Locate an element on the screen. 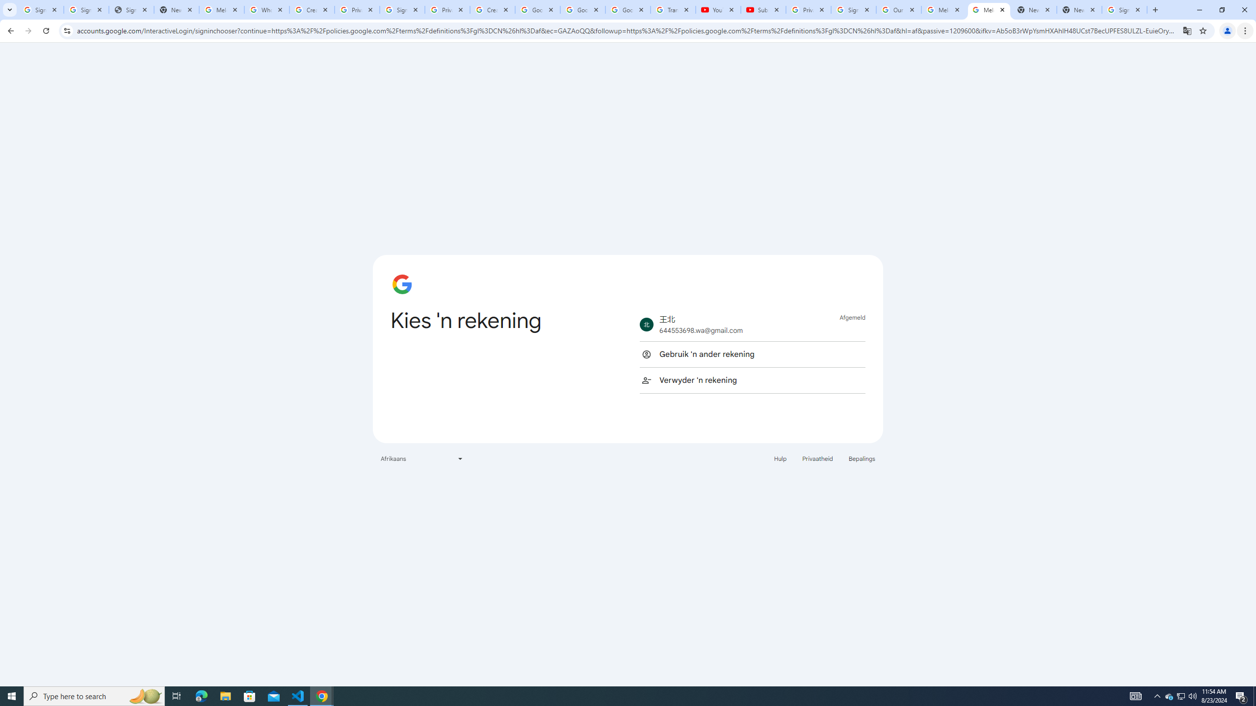 This screenshot has width=1256, height=706. Sign in - Google Accounts is located at coordinates (853, 10).